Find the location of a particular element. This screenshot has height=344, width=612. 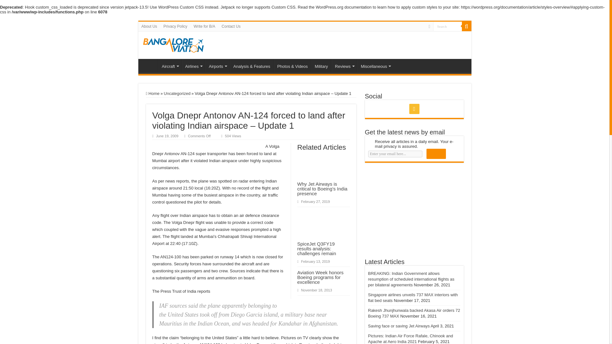

Search is located at coordinates (466, 26).